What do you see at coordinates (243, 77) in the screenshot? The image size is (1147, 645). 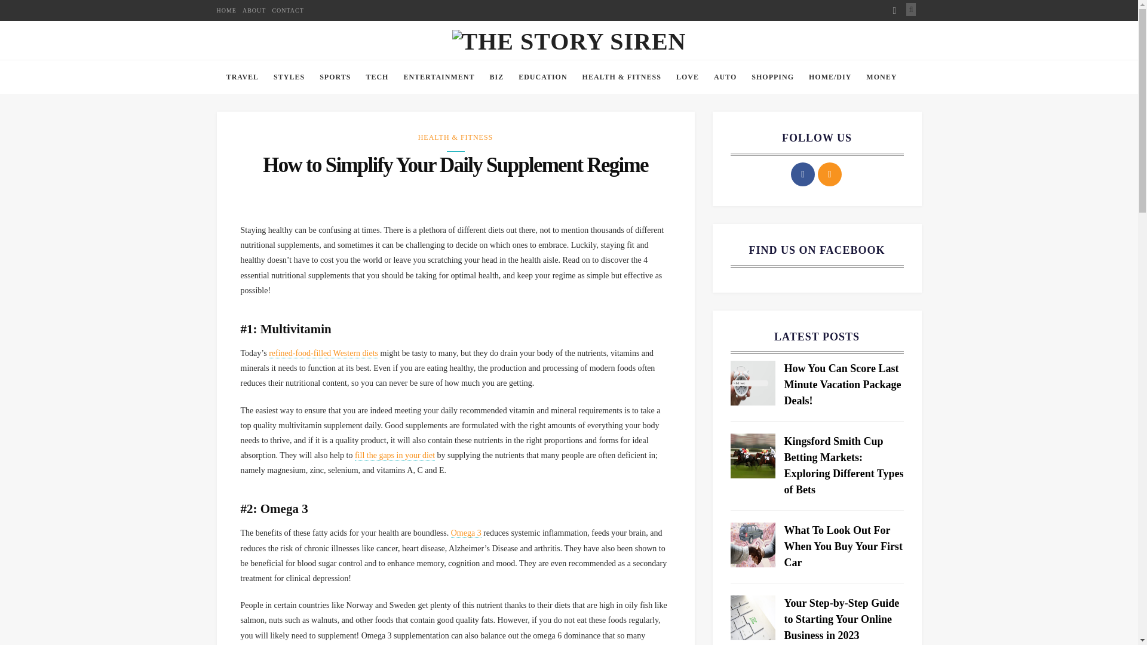 I see `TRAVEL` at bounding box center [243, 77].